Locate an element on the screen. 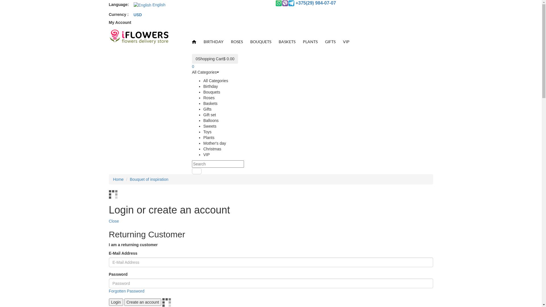 The width and height of the screenshot is (546, 307). USD is located at coordinates (138, 15).